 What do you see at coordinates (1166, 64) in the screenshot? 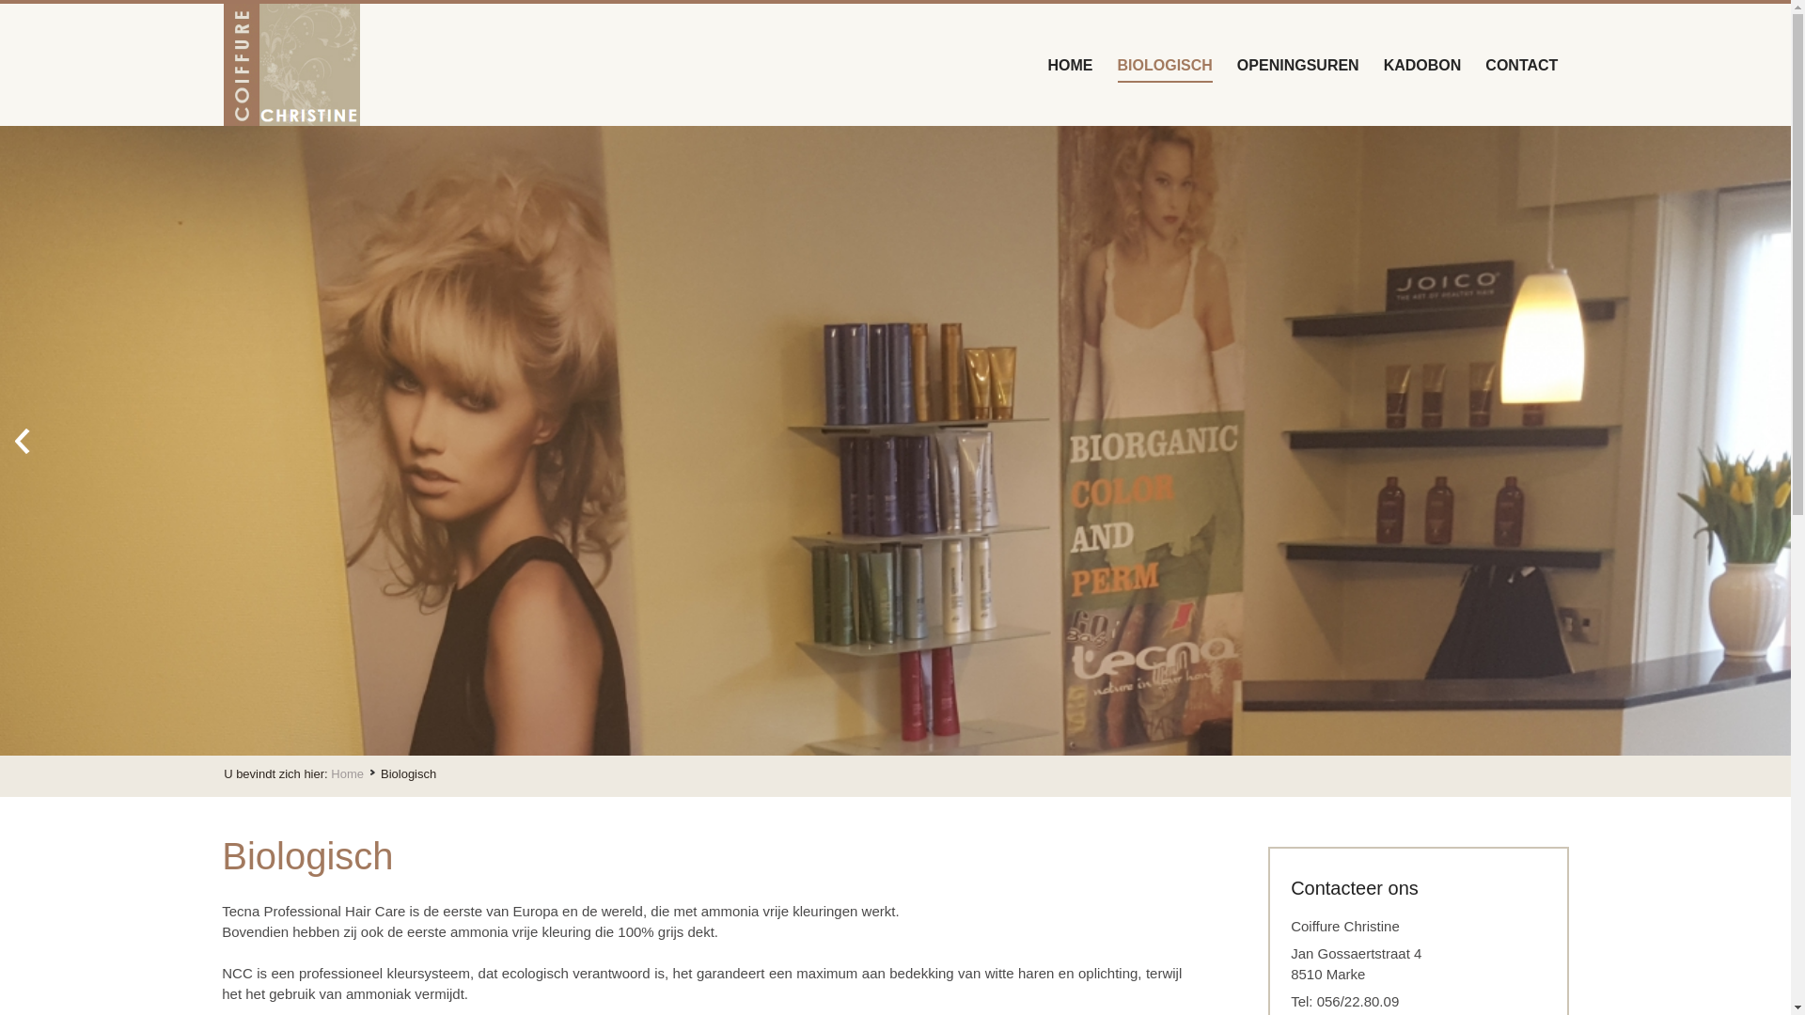
I see `BIOLOGISCH` at bounding box center [1166, 64].